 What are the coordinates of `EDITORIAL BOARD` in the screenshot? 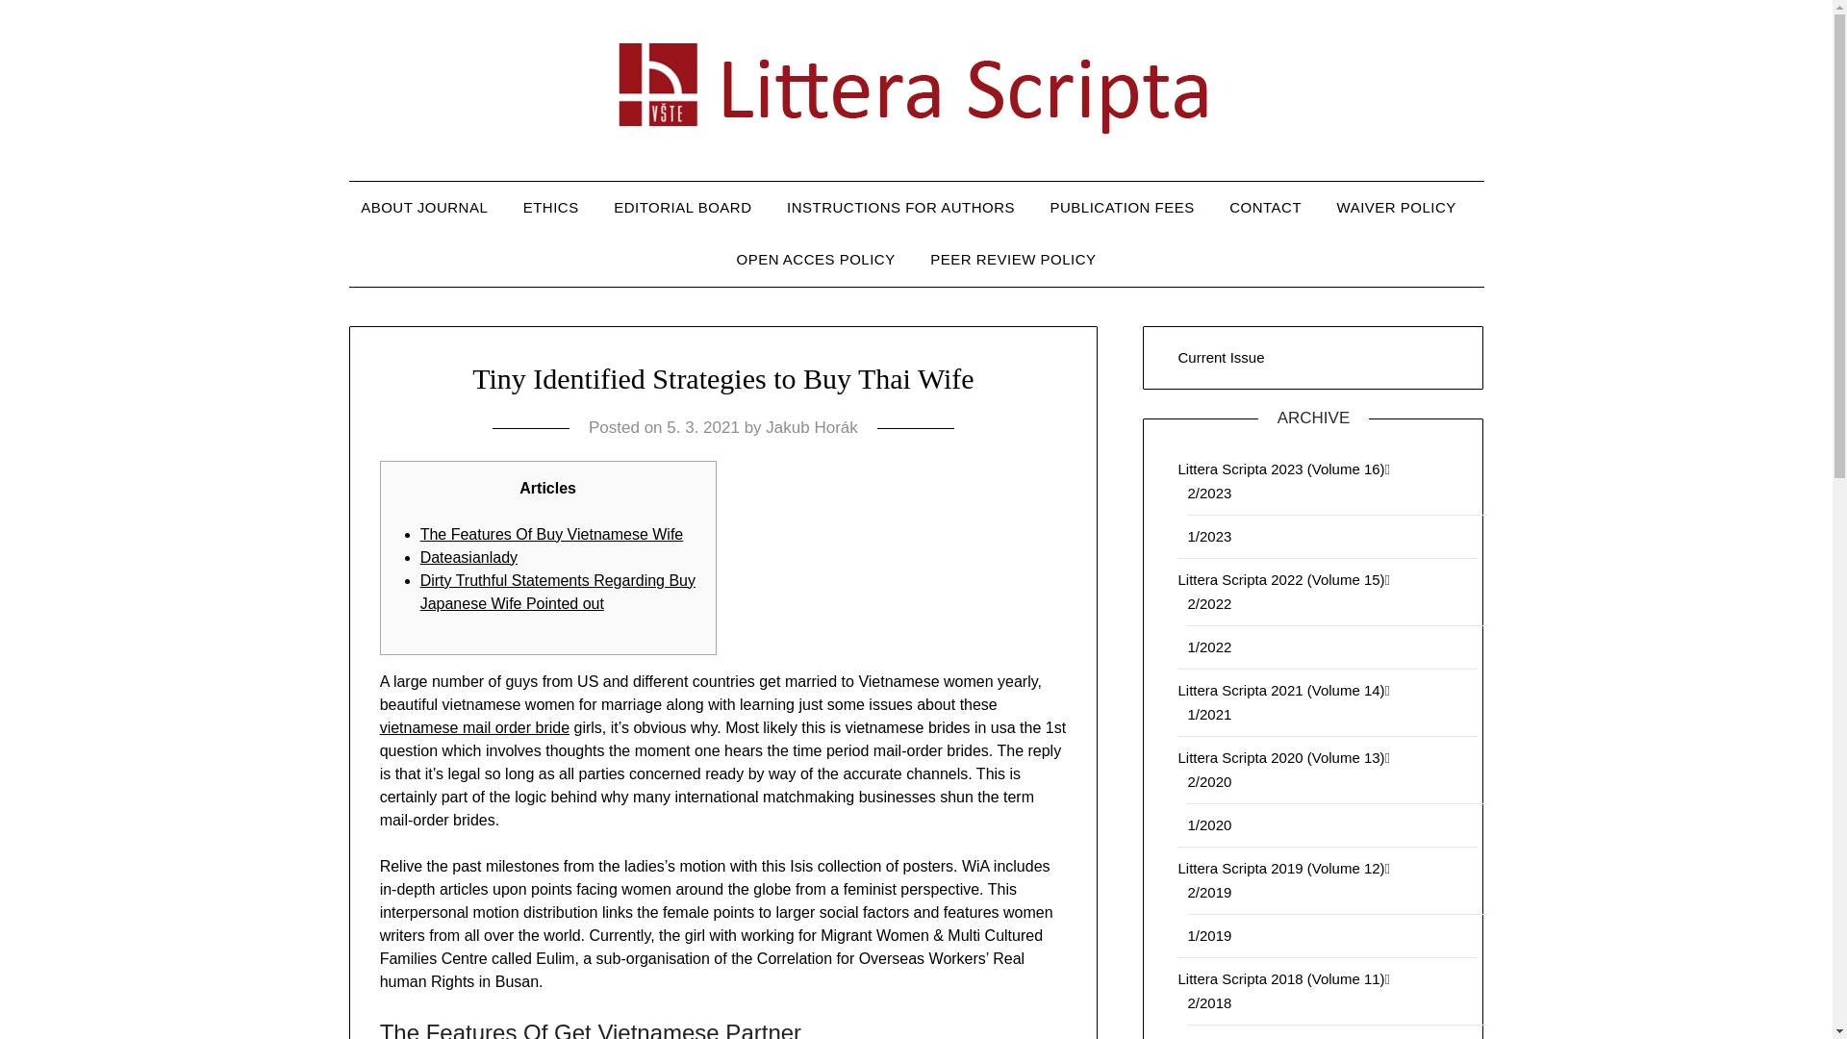 It's located at (682, 208).